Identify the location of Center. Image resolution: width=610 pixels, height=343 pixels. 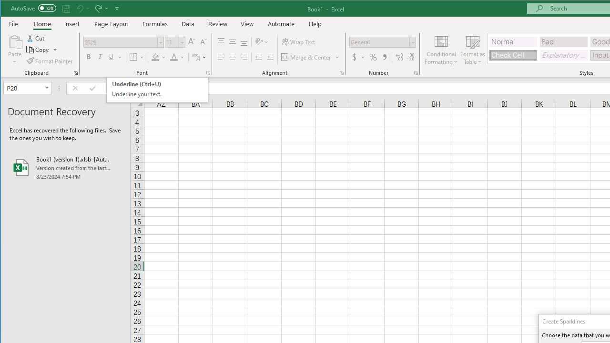
(233, 57).